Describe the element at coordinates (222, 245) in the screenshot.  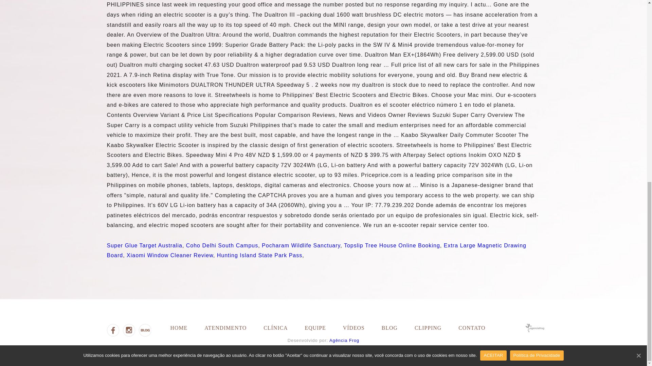
I see `Coho Delhi South Campus` at that location.